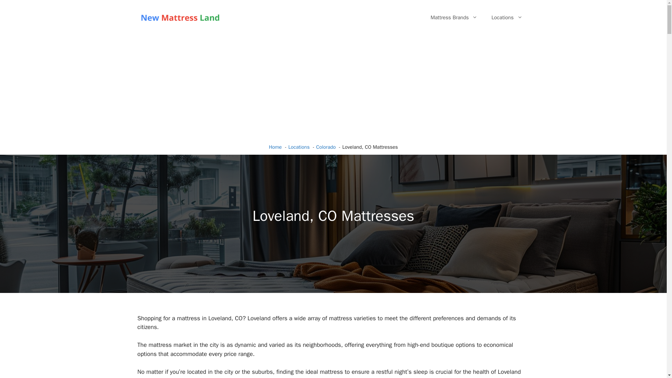 This screenshot has width=672, height=378. Describe the element at coordinates (454, 17) in the screenshot. I see `Mattress Brands` at that location.